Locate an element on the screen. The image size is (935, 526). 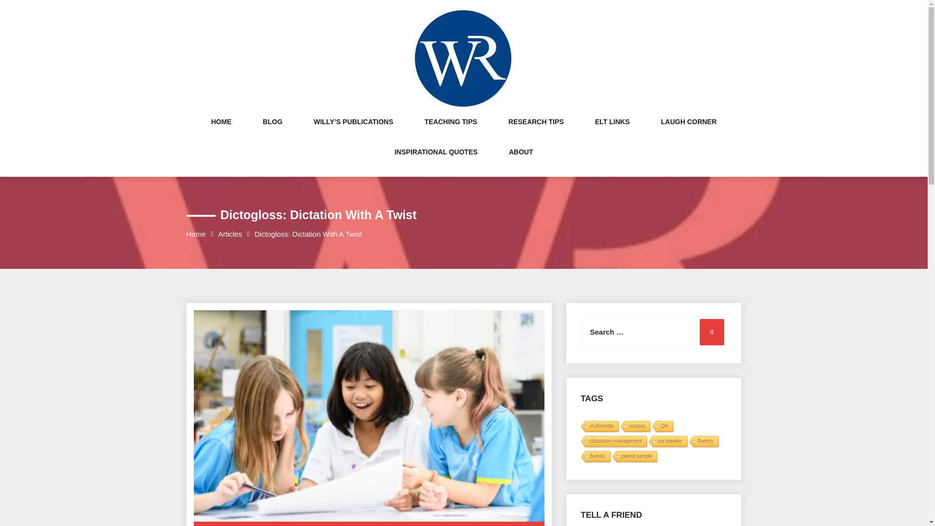
Search is located at coordinates (711, 332).